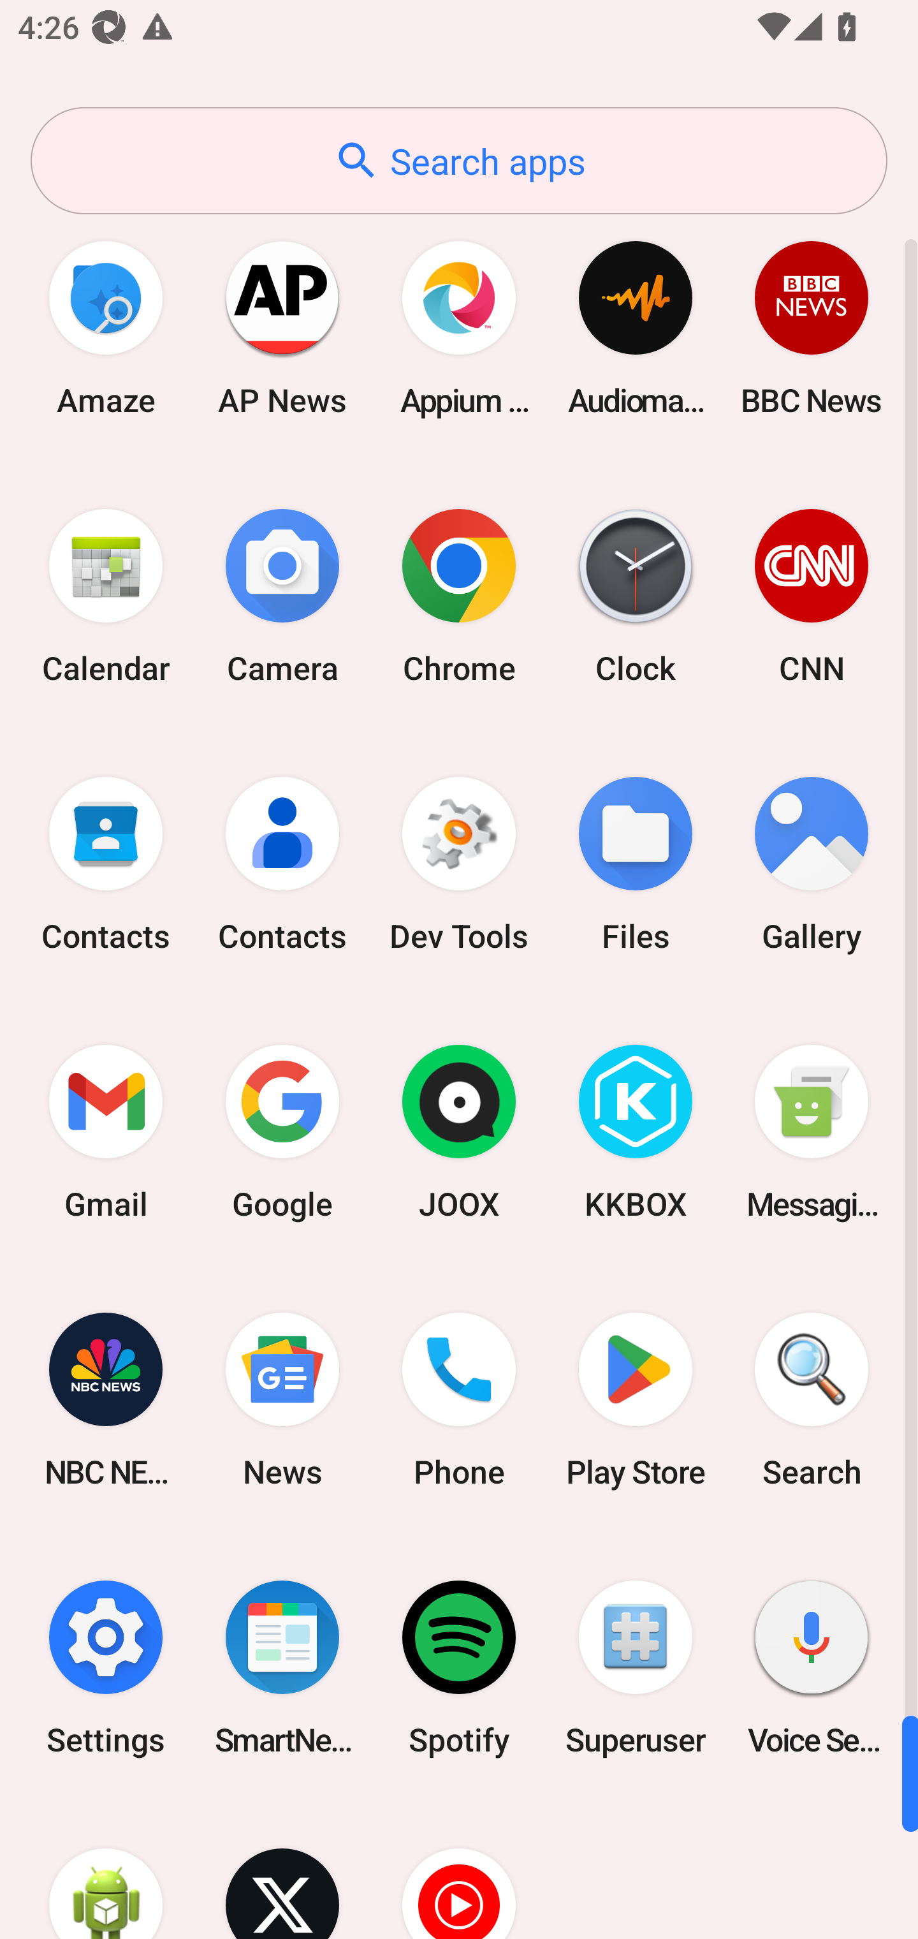  What do you see at coordinates (459, 1399) in the screenshot?
I see `Phone` at bounding box center [459, 1399].